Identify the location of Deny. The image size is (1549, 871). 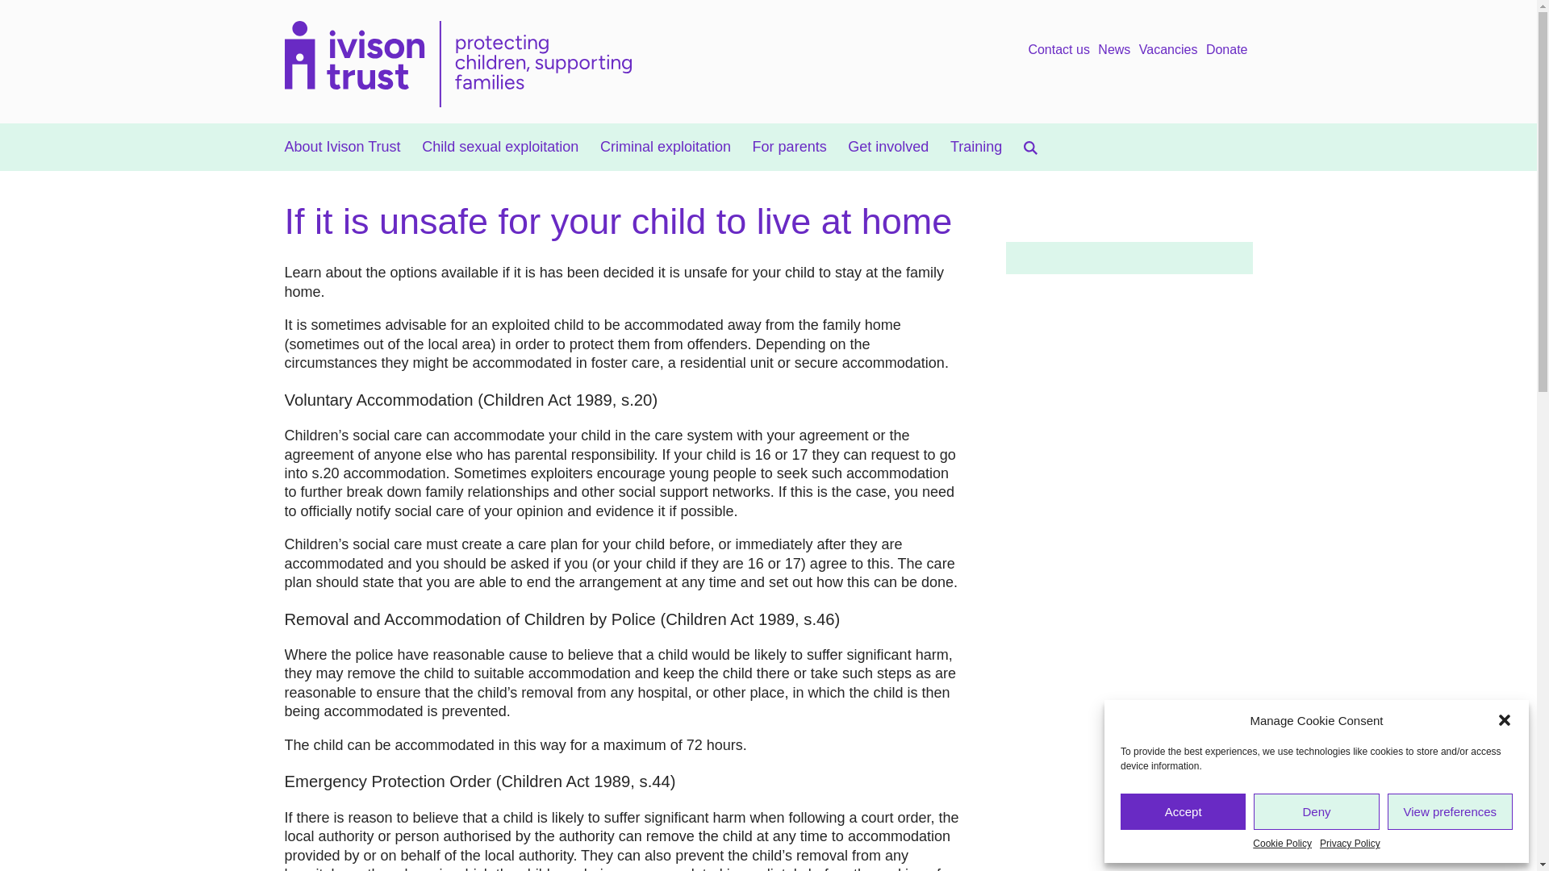
(1315, 811).